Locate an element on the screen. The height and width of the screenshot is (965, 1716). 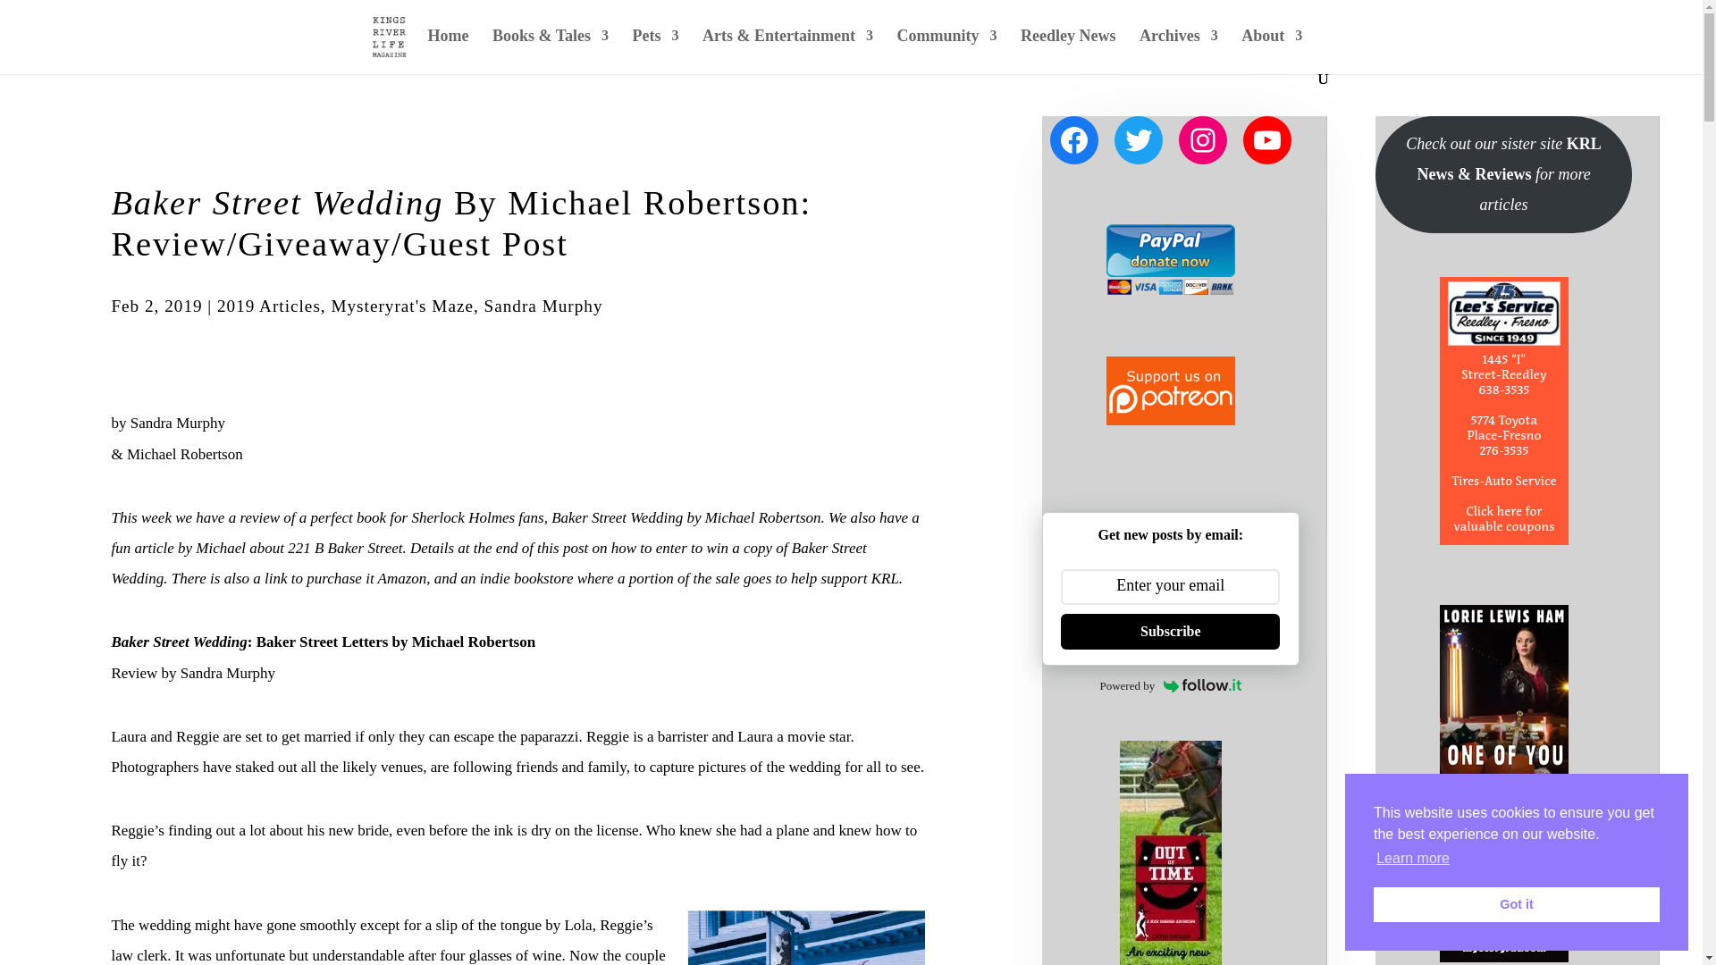
Community is located at coordinates (946, 50).